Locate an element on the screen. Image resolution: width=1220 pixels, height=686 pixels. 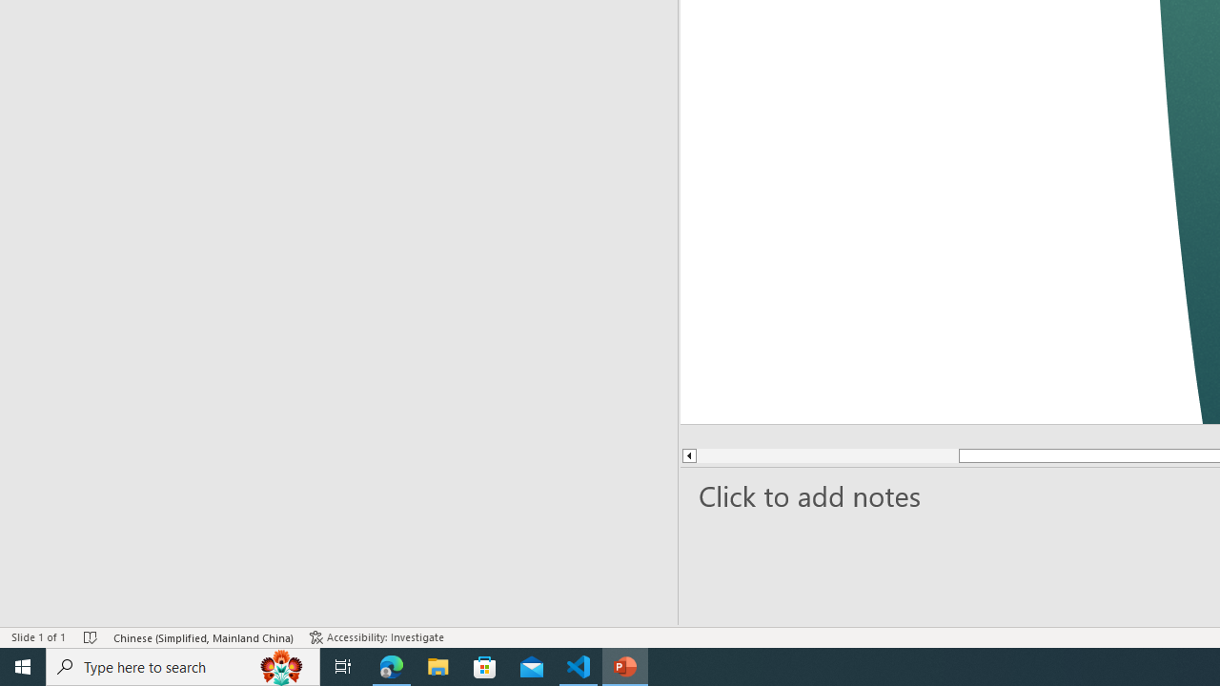
Spell Check No Errors is located at coordinates (91, 636).